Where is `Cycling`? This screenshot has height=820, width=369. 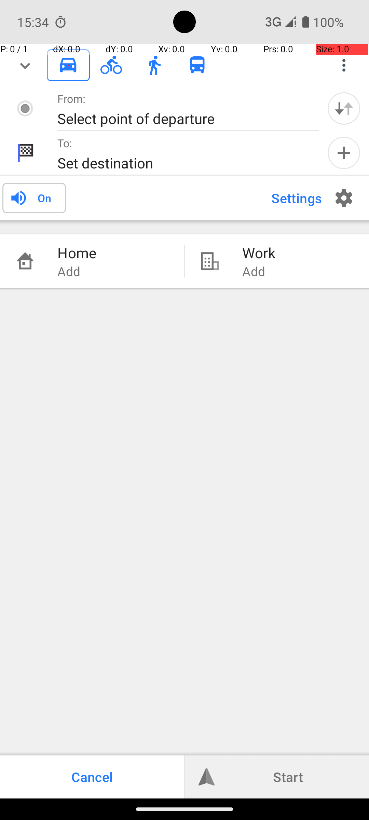 Cycling is located at coordinates (111, 65).